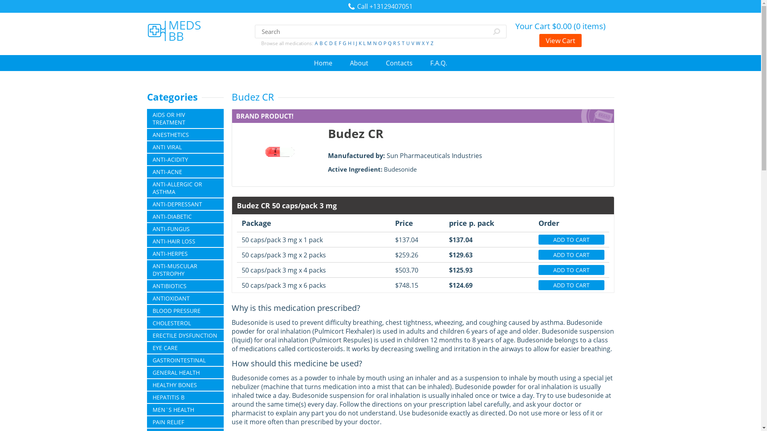 Image resolution: width=767 pixels, height=431 pixels. Describe the element at coordinates (323, 63) in the screenshot. I see `Home` at that location.